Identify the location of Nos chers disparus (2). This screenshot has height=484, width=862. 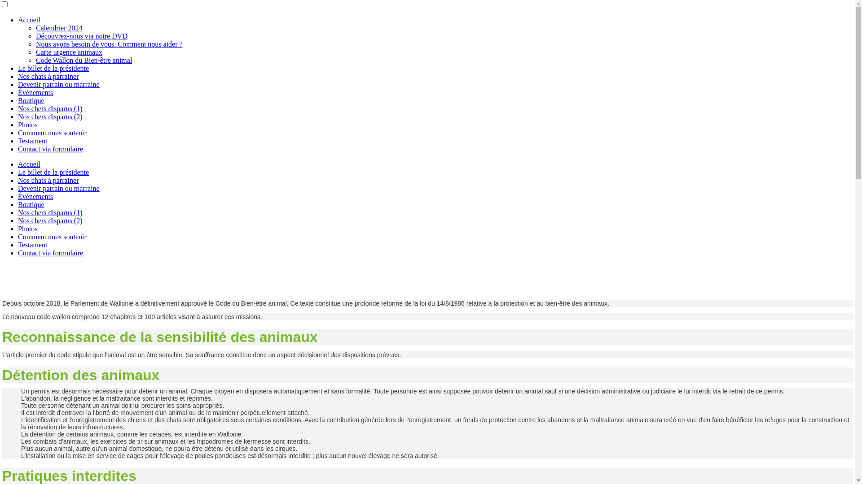
(50, 220).